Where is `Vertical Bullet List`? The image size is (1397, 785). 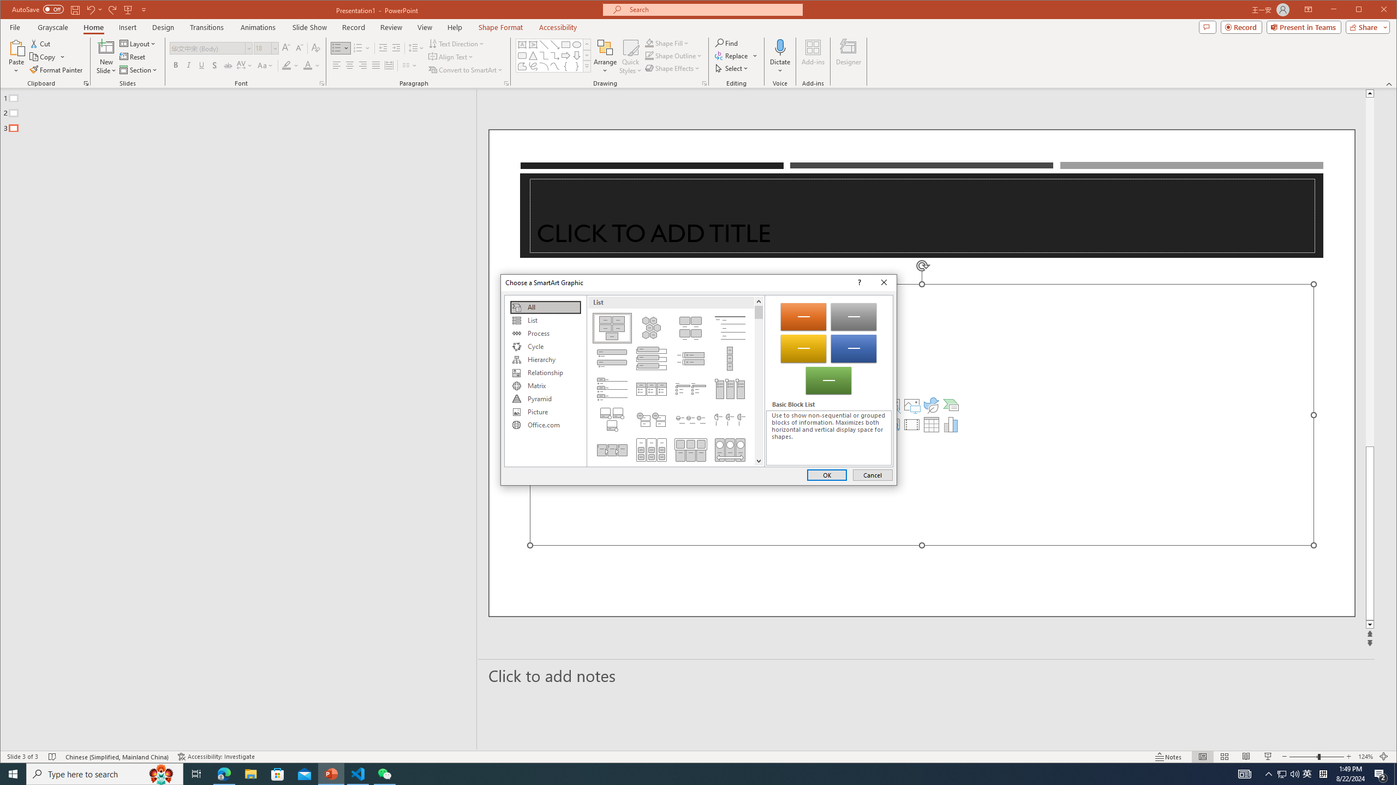 Vertical Bullet List is located at coordinates (612, 359).